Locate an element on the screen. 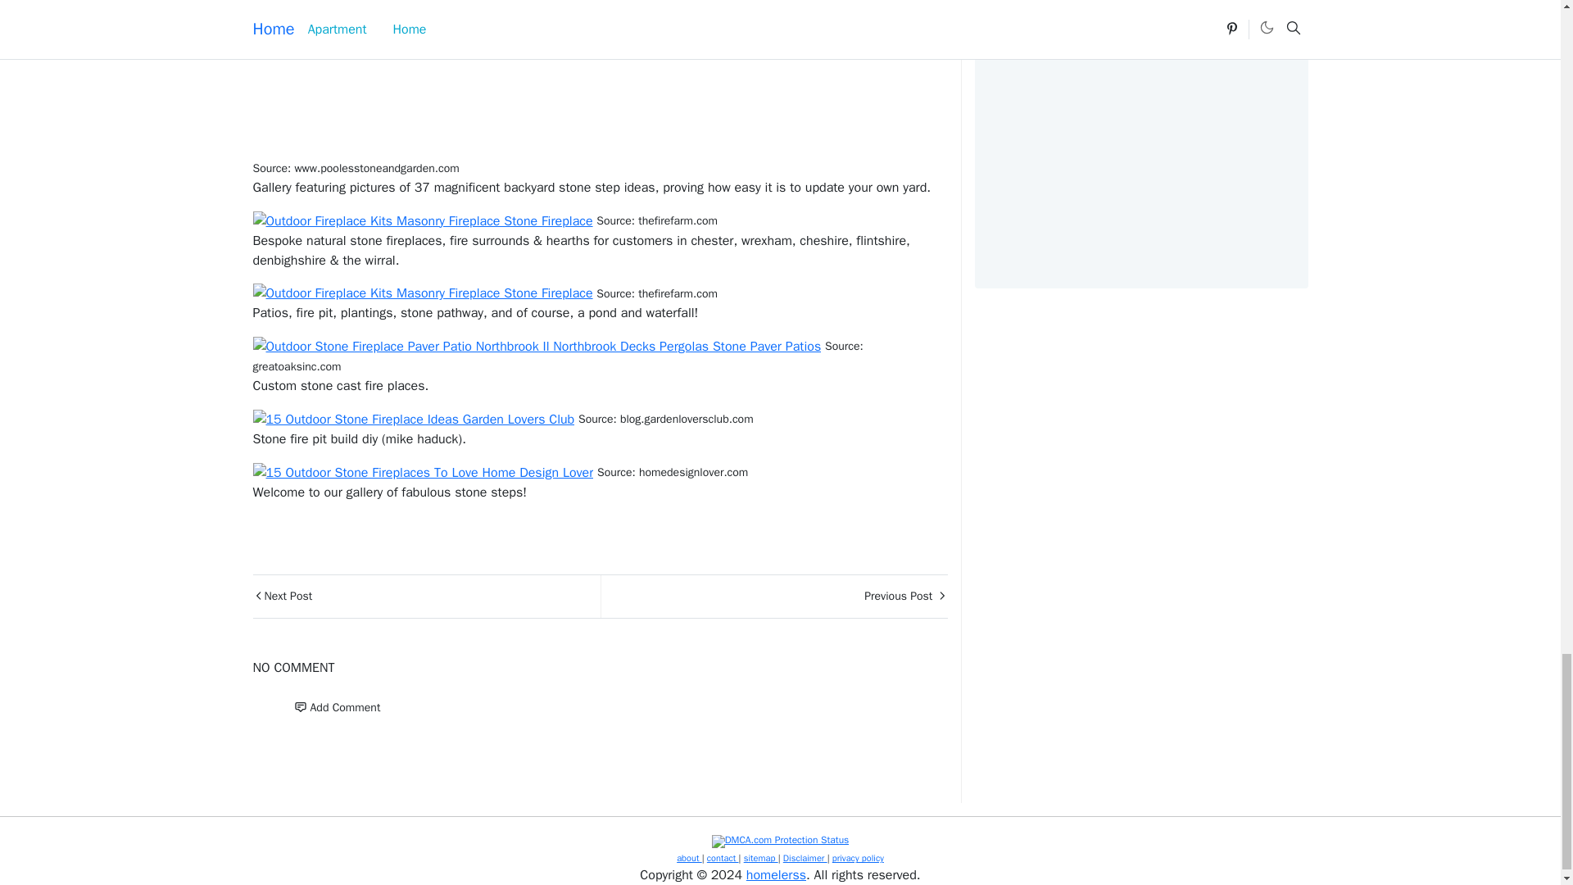  contact is located at coordinates (723, 858).